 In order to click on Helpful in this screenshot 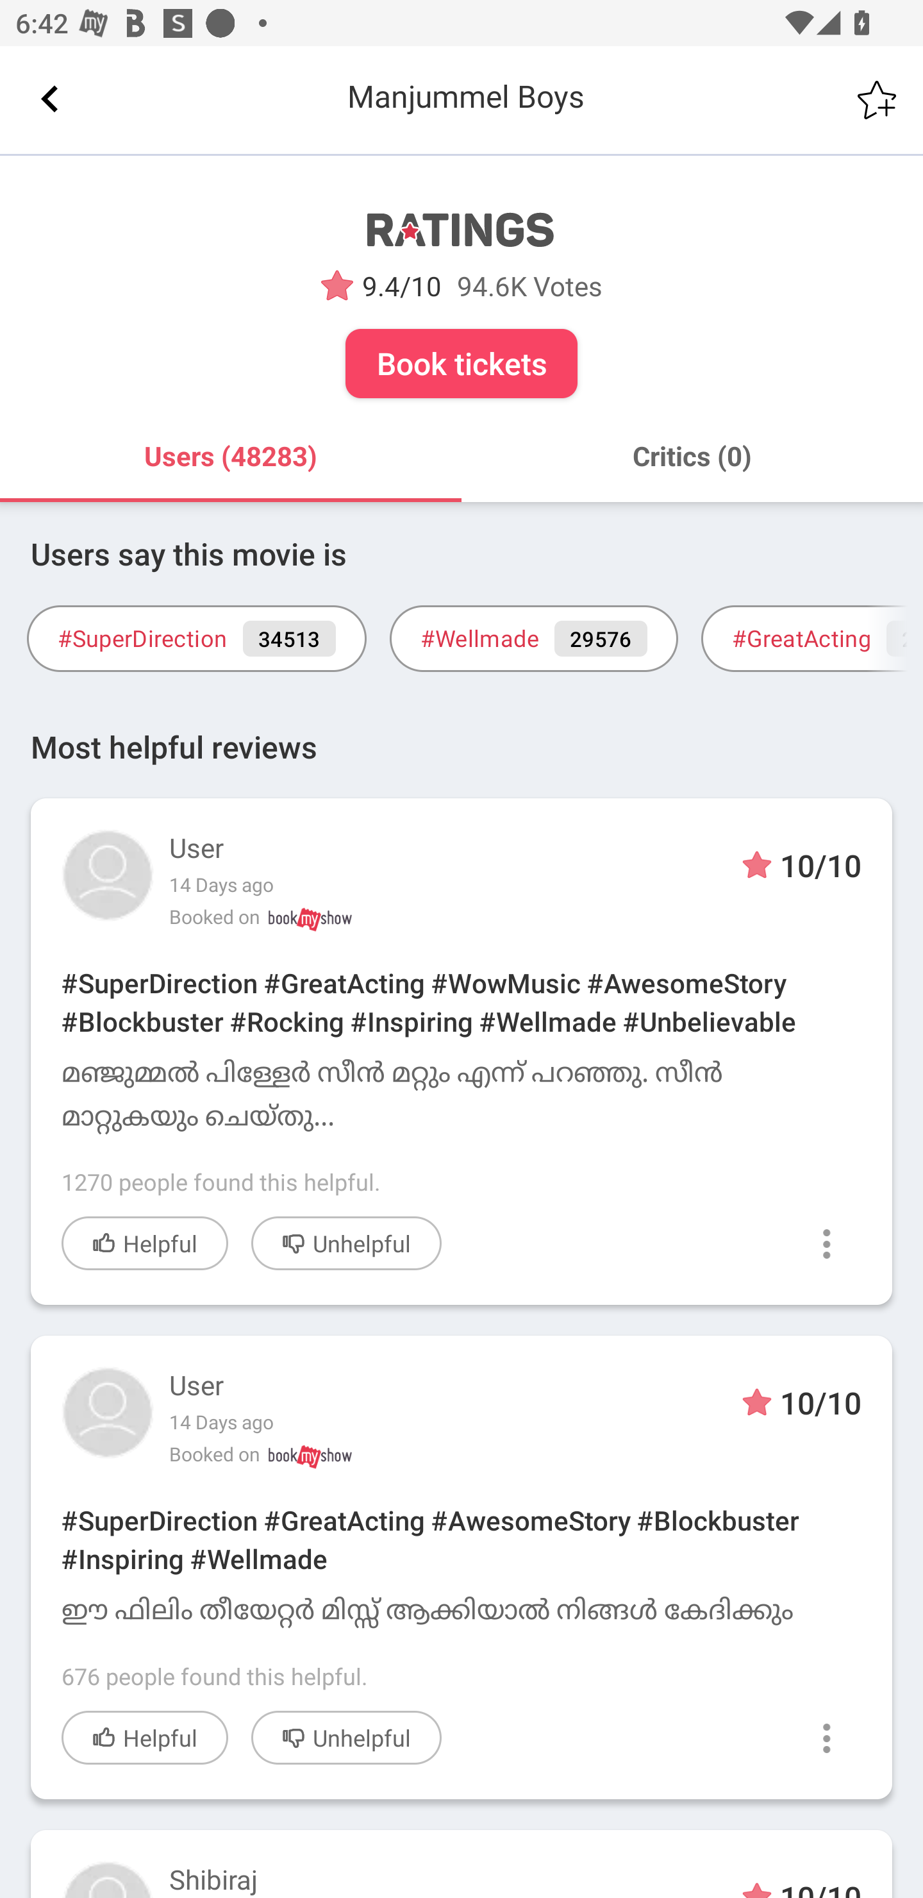, I will do `click(145, 1737)`.